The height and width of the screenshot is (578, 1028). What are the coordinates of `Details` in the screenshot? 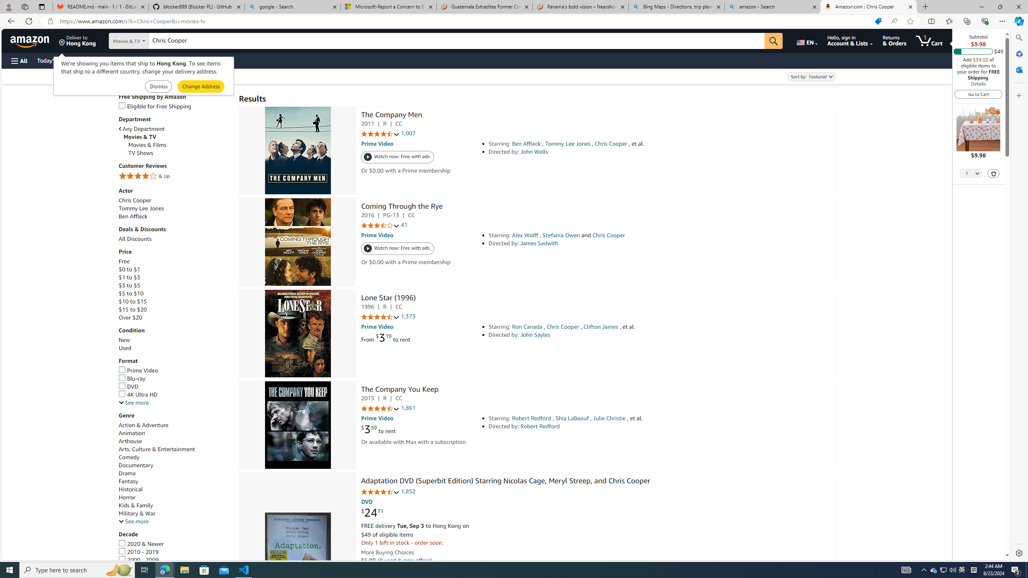 It's located at (978, 83).